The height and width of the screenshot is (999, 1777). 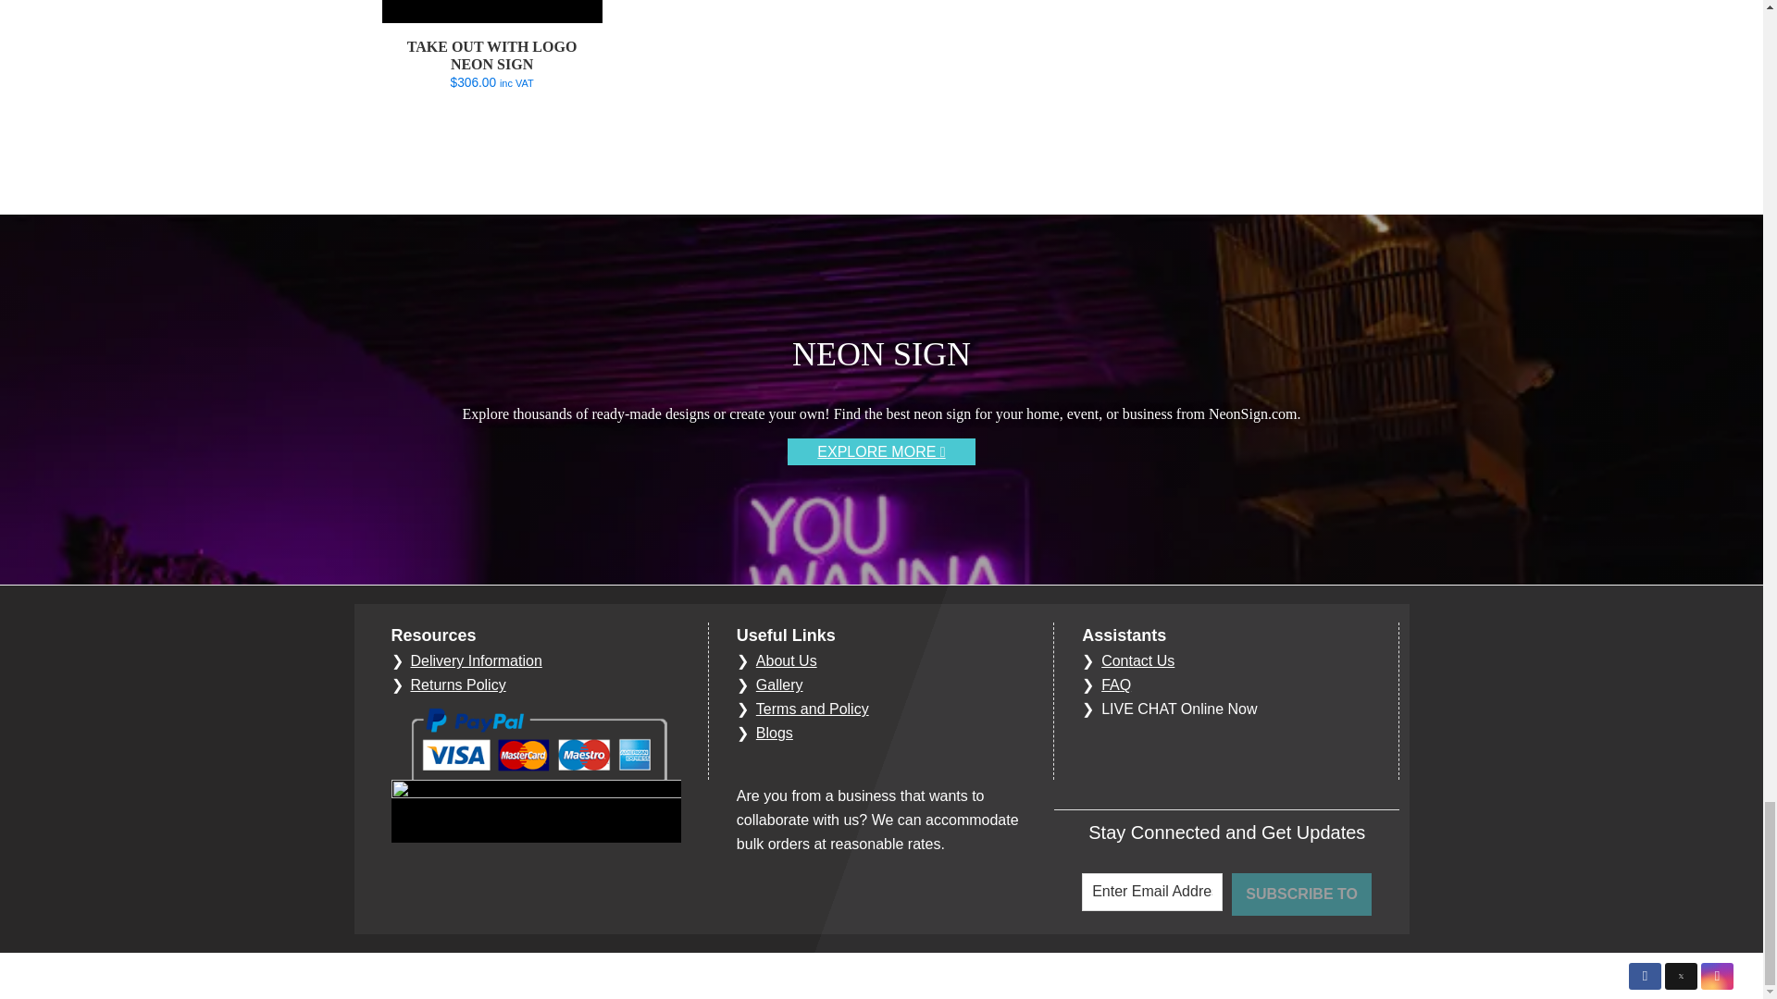 I want to click on FAQ, so click(x=1116, y=684).